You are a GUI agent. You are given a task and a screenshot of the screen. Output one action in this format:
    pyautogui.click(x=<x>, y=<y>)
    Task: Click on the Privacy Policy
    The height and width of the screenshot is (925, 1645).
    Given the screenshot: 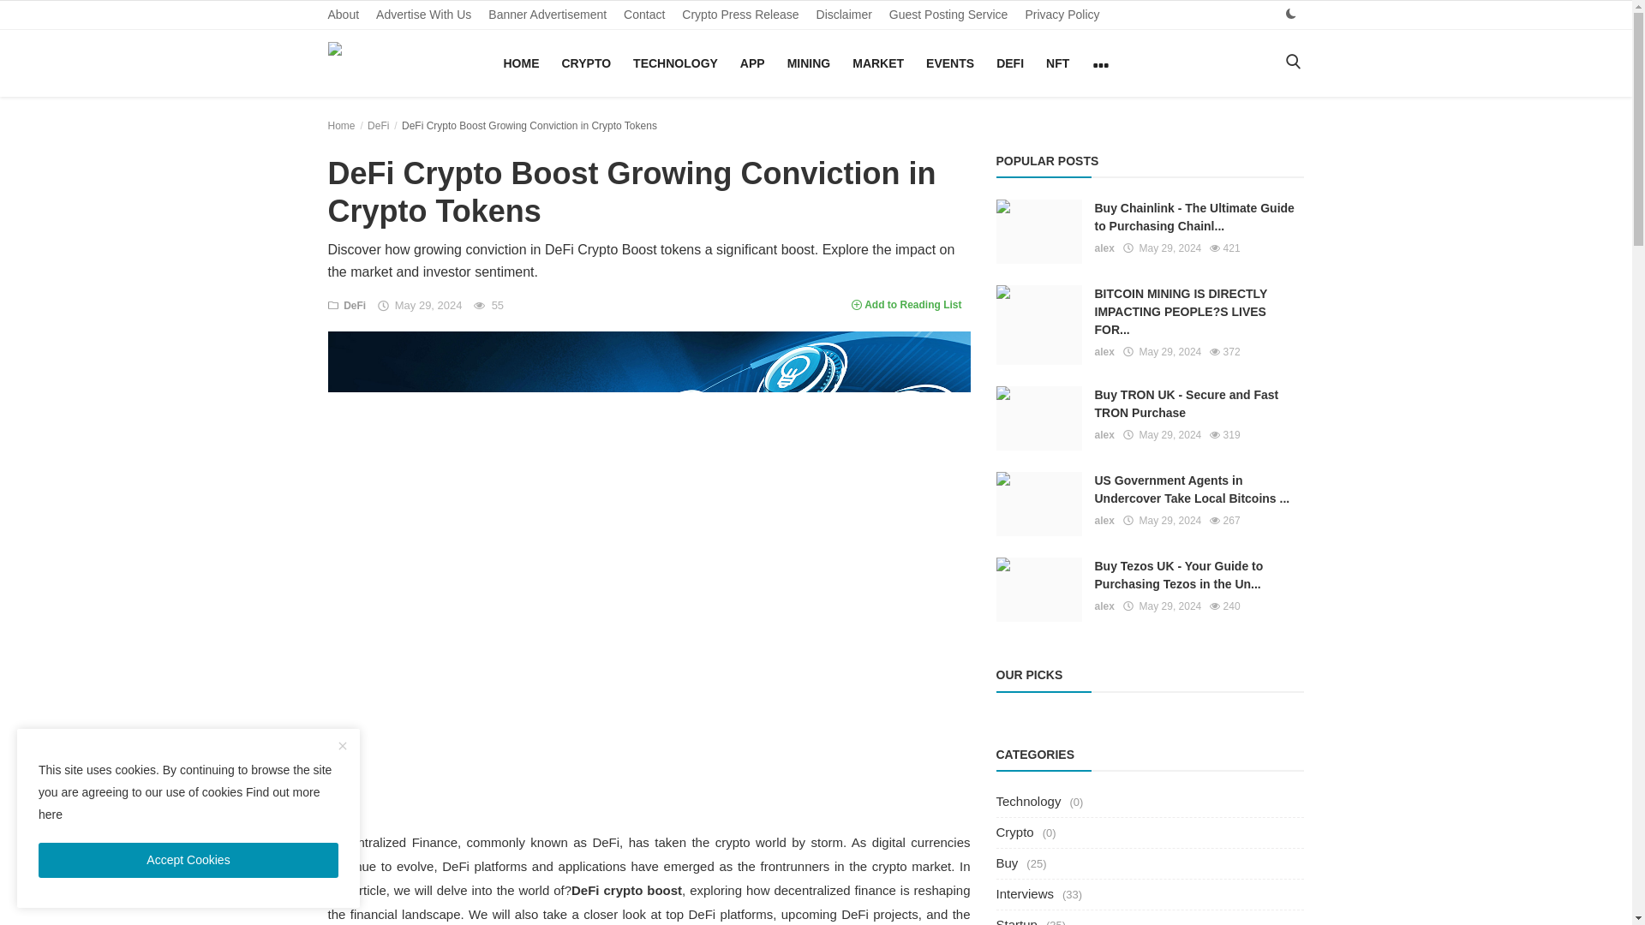 What is the action you would take?
    pyautogui.click(x=1062, y=15)
    